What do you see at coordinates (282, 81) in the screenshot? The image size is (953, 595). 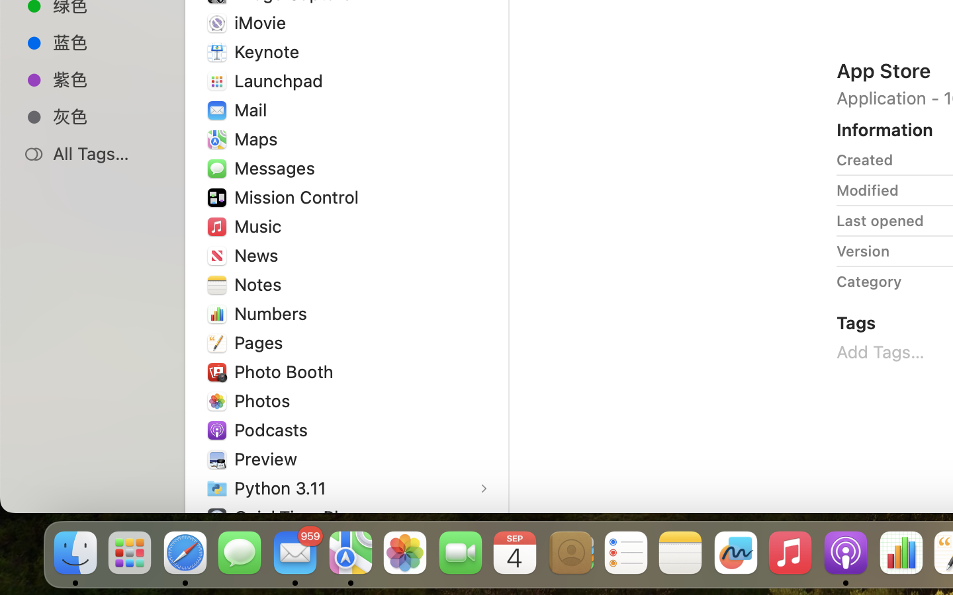 I see `Launchpad` at bounding box center [282, 81].